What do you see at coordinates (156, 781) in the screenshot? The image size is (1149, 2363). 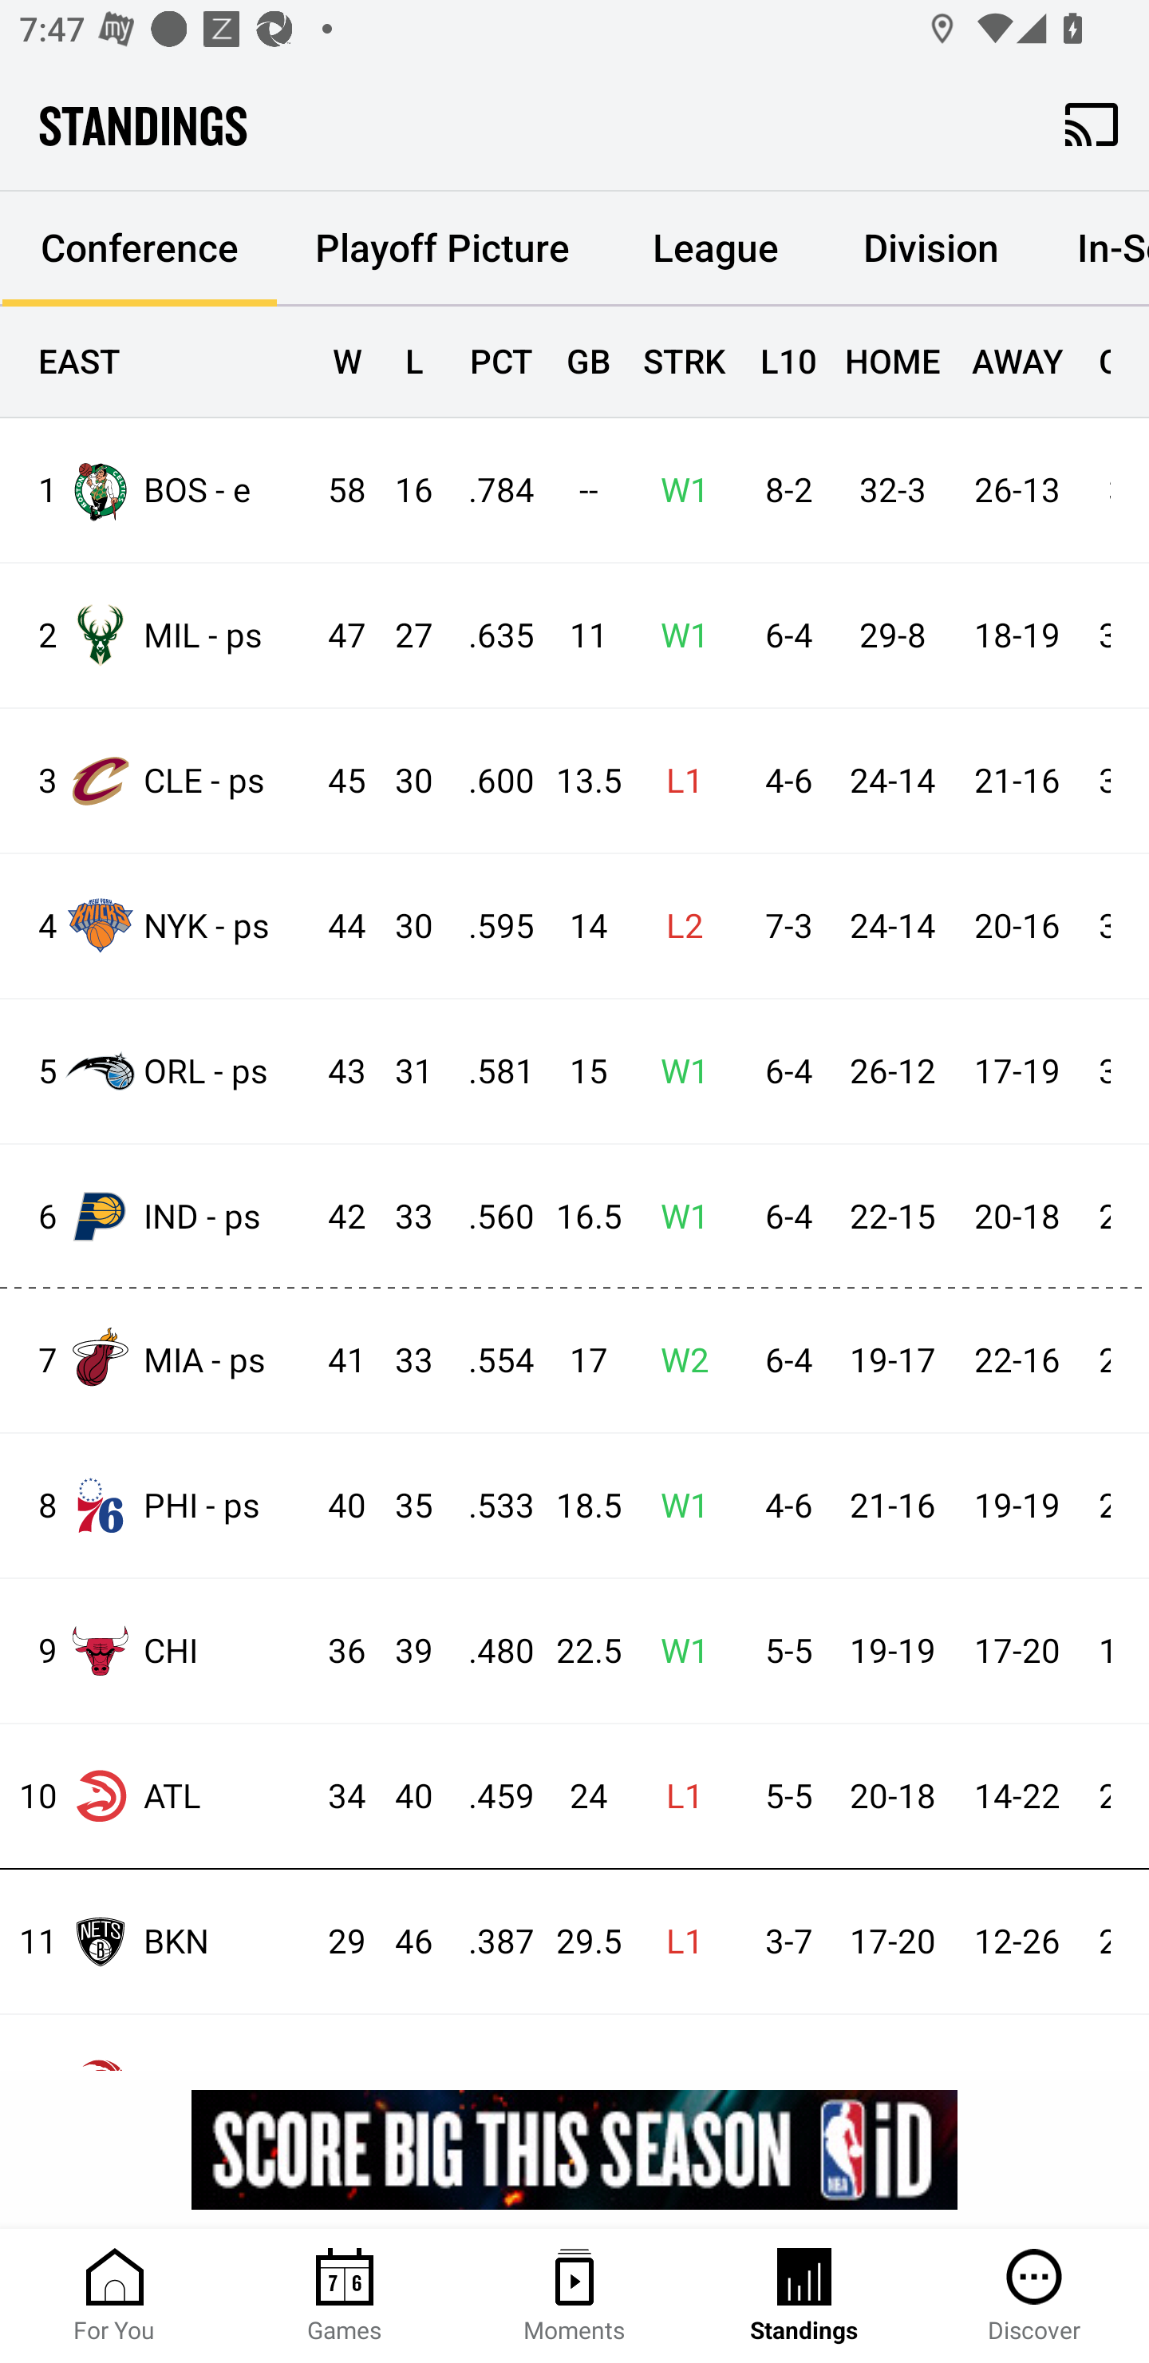 I see `3 CLE - ps` at bounding box center [156, 781].